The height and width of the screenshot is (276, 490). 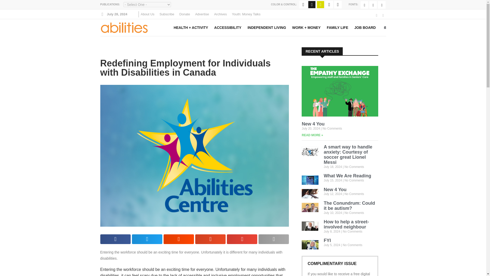 I want to click on Archives, so click(x=220, y=14).